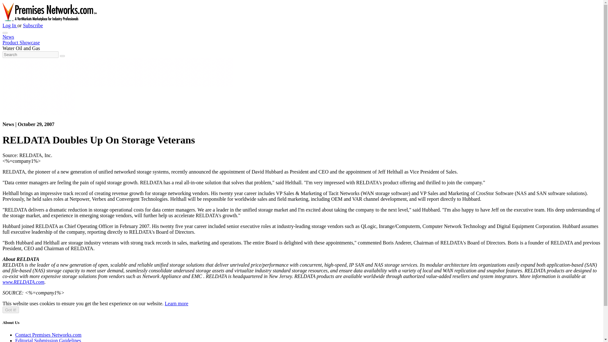  What do you see at coordinates (23, 282) in the screenshot?
I see `www.RELDATA.com` at bounding box center [23, 282].